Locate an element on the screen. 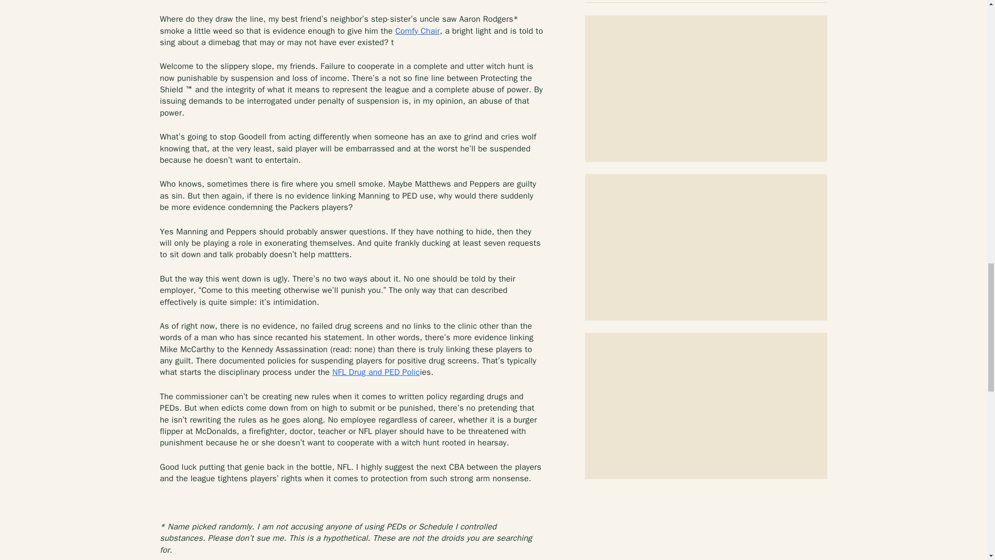  NFL Drug and PED Polic is located at coordinates (376, 372).